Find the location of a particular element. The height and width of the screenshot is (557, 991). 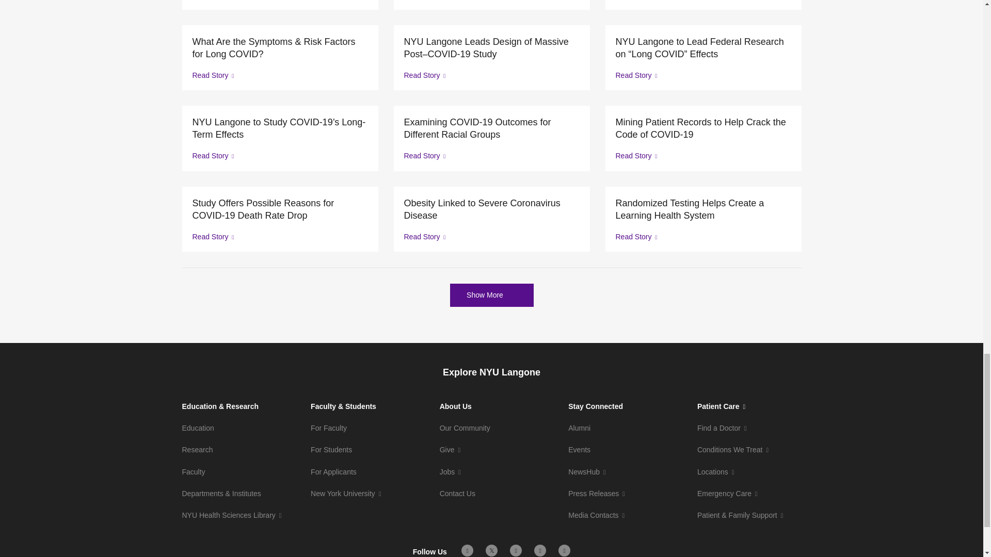

Mining Patient Records to Help Crack the Code of COVID-19 is located at coordinates (703, 128).